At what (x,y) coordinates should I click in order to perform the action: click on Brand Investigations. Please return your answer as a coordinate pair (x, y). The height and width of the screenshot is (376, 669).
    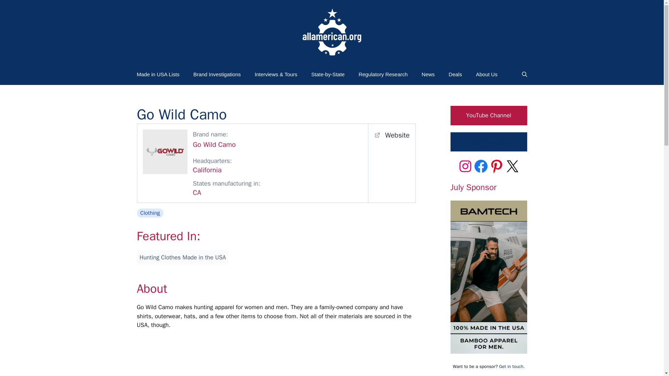
    Looking at the image, I should click on (217, 75).